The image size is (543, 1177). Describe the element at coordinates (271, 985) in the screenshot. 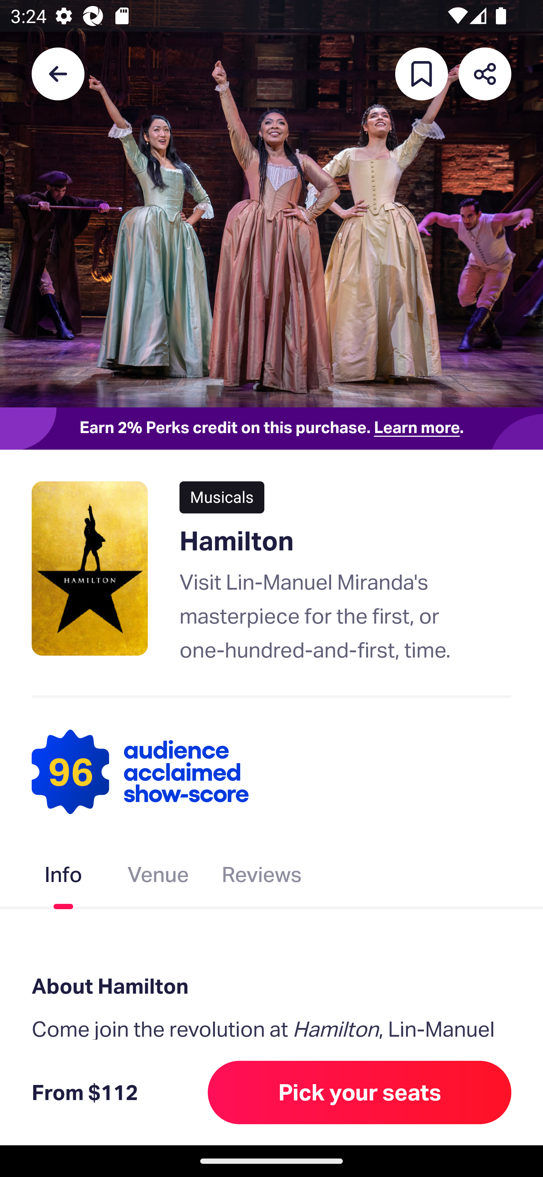

I see `About Hamilton` at that location.